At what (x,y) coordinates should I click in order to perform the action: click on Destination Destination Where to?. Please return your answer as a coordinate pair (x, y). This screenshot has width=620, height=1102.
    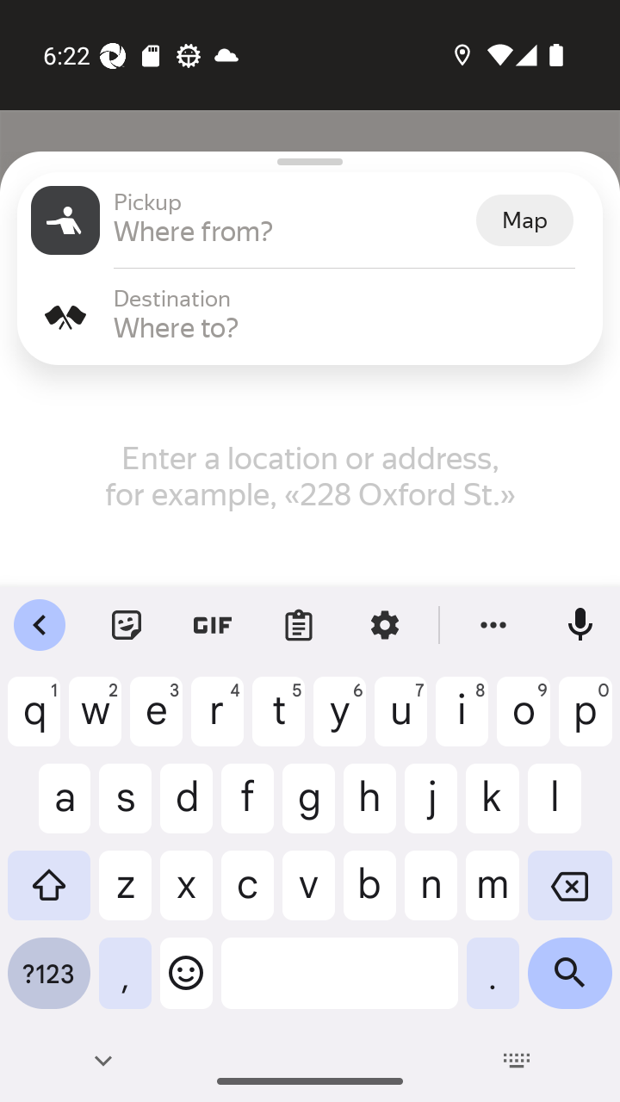
    Looking at the image, I should click on (310, 317).